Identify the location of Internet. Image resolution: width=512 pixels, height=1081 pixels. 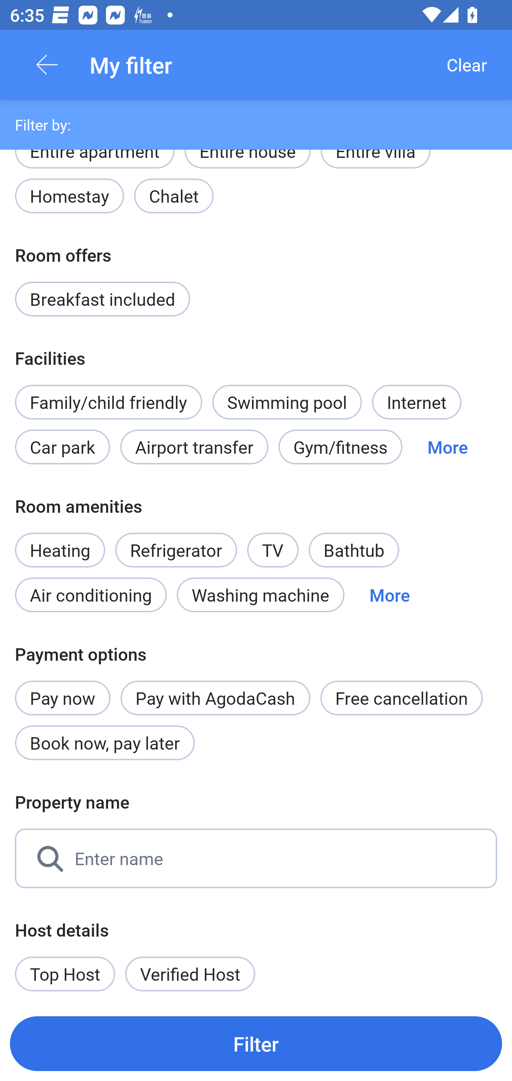
(416, 402).